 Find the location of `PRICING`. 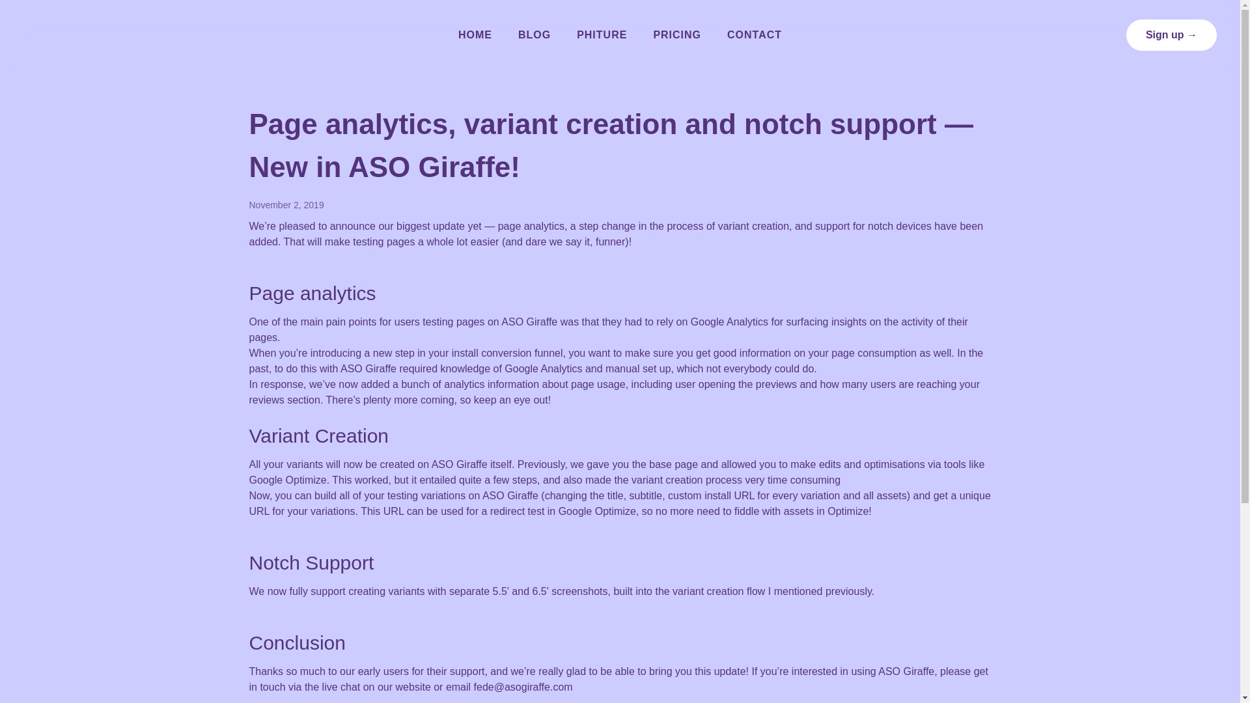

PRICING is located at coordinates (677, 35).